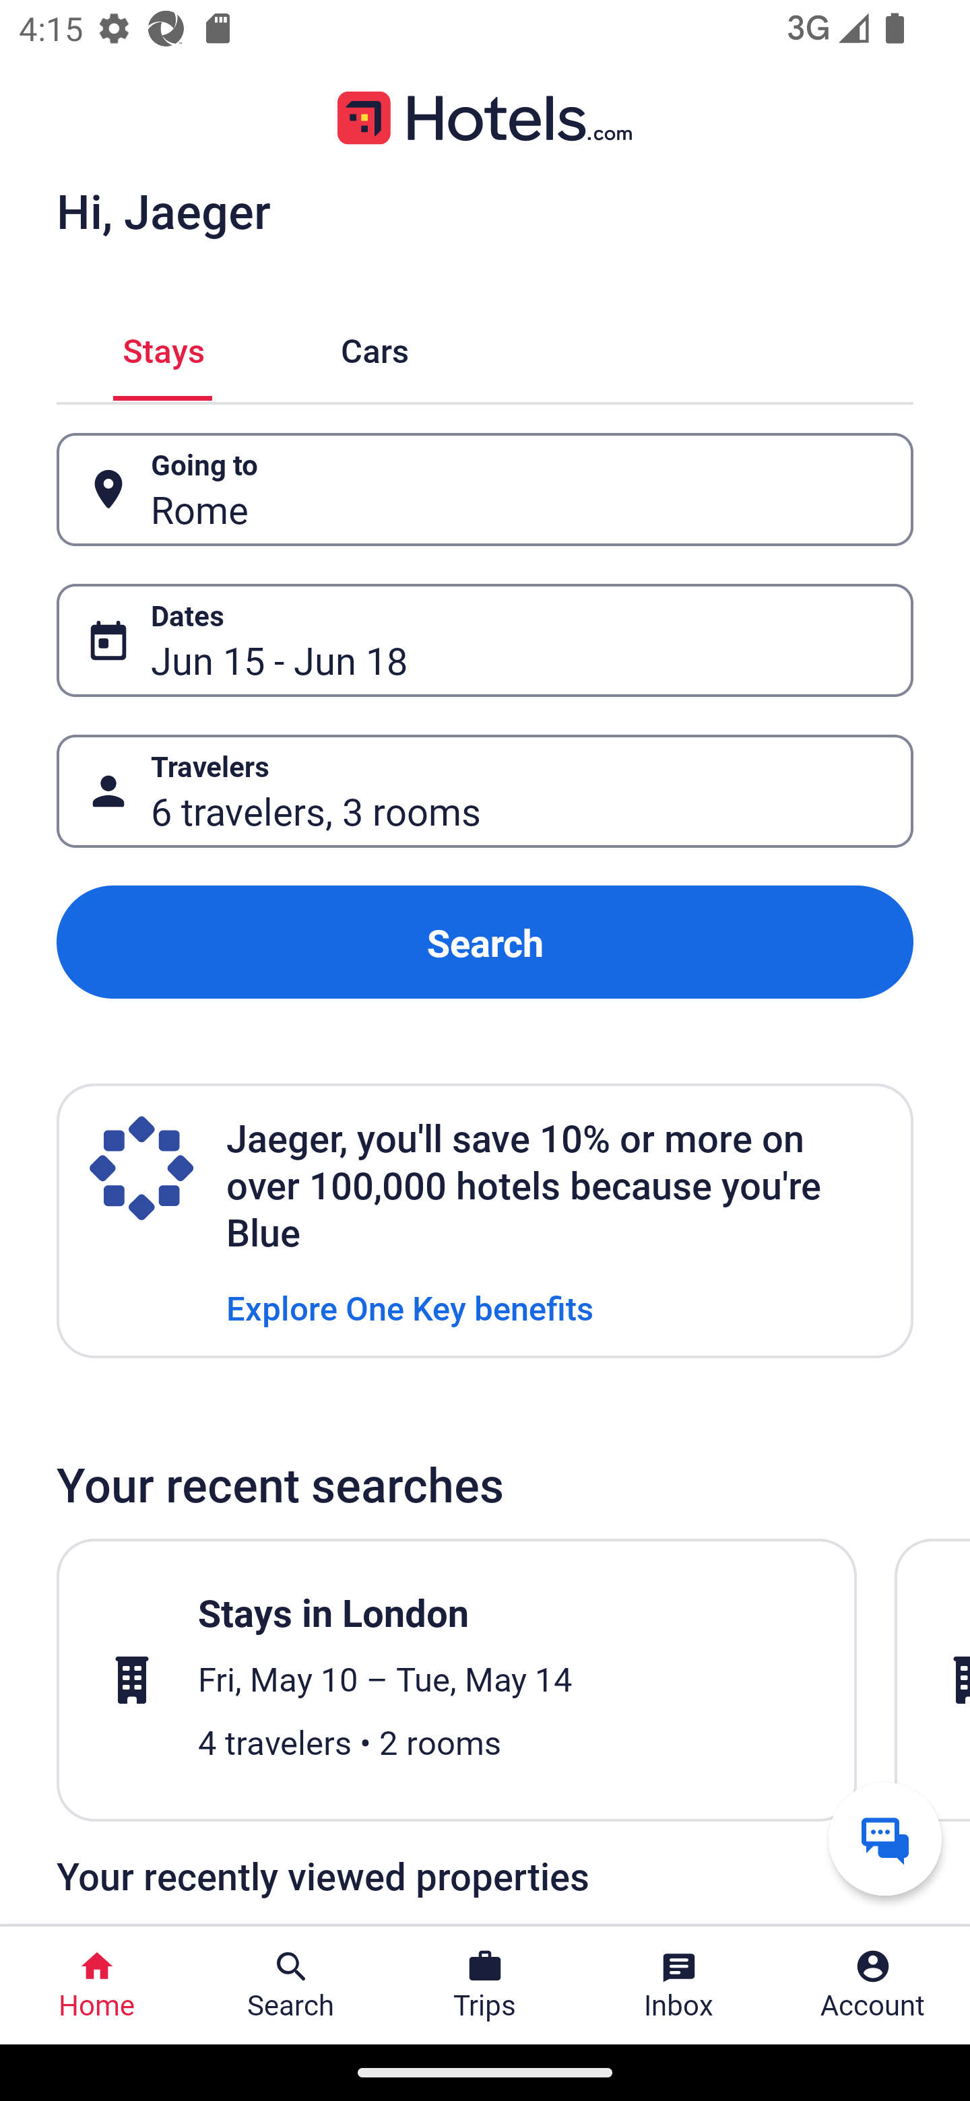  What do you see at coordinates (375, 347) in the screenshot?
I see `Cars` at bounding box center [375, 347].